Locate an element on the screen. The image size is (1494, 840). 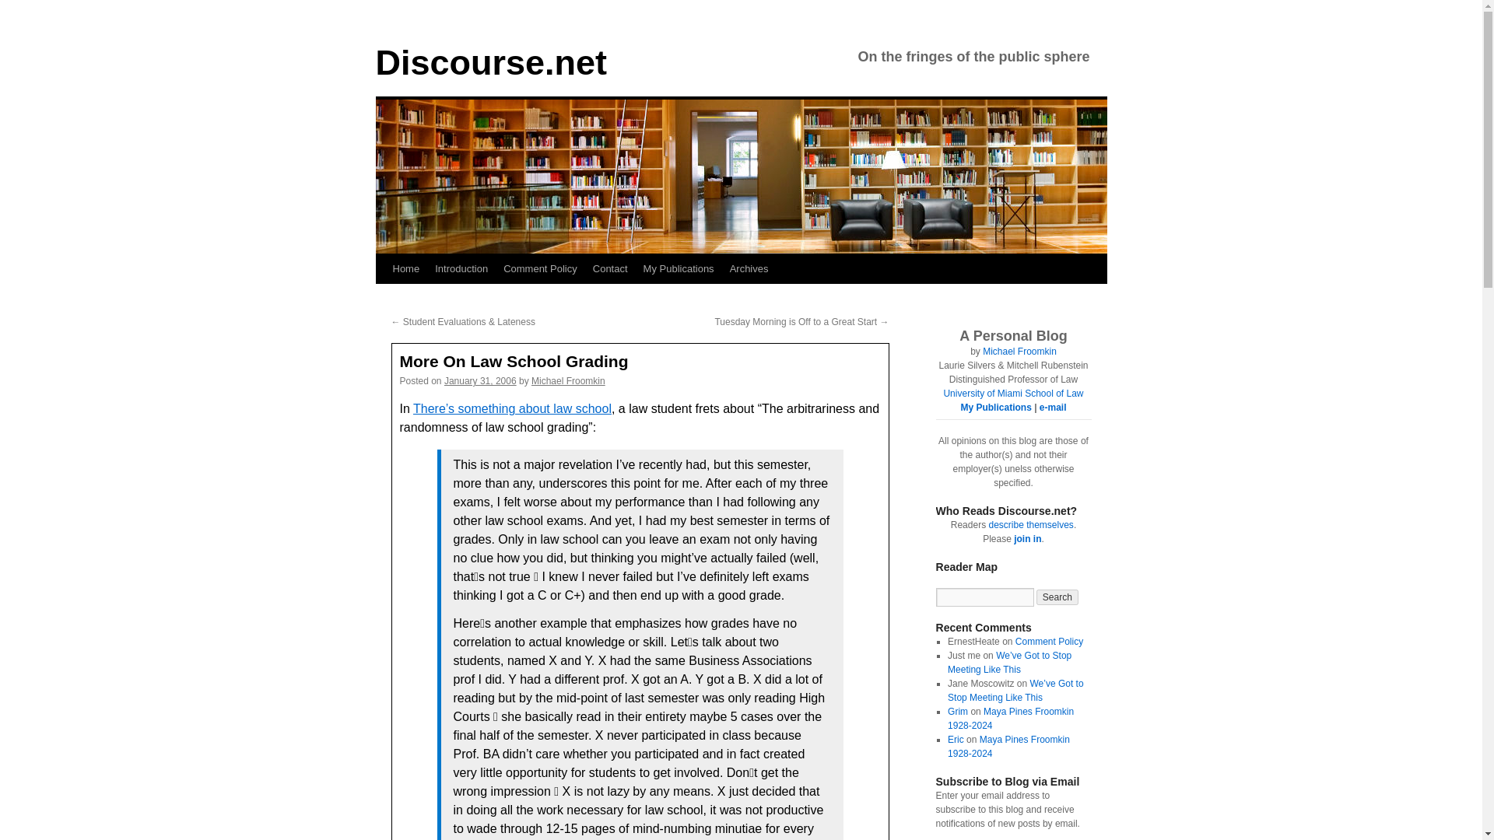
Grim is located at coordinates (957, 712).